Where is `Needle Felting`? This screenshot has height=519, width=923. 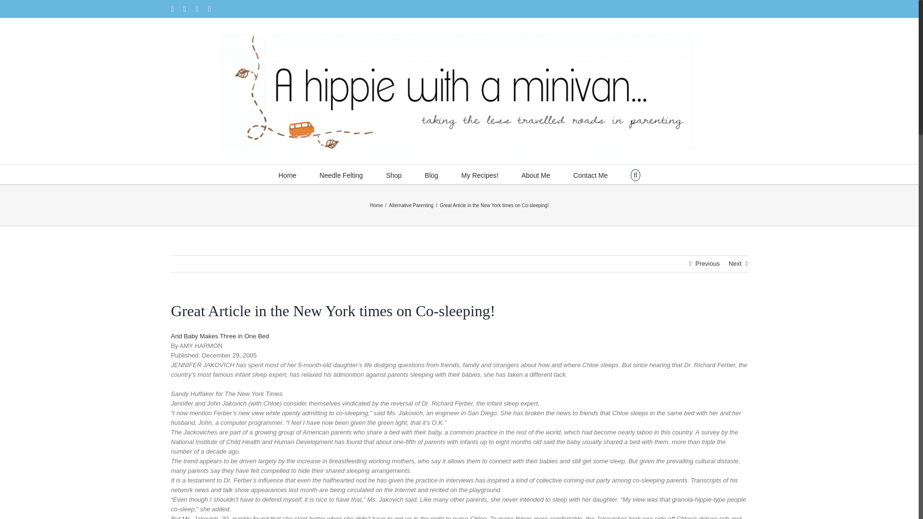 Needle Felting is located at coordinates (341, 174).